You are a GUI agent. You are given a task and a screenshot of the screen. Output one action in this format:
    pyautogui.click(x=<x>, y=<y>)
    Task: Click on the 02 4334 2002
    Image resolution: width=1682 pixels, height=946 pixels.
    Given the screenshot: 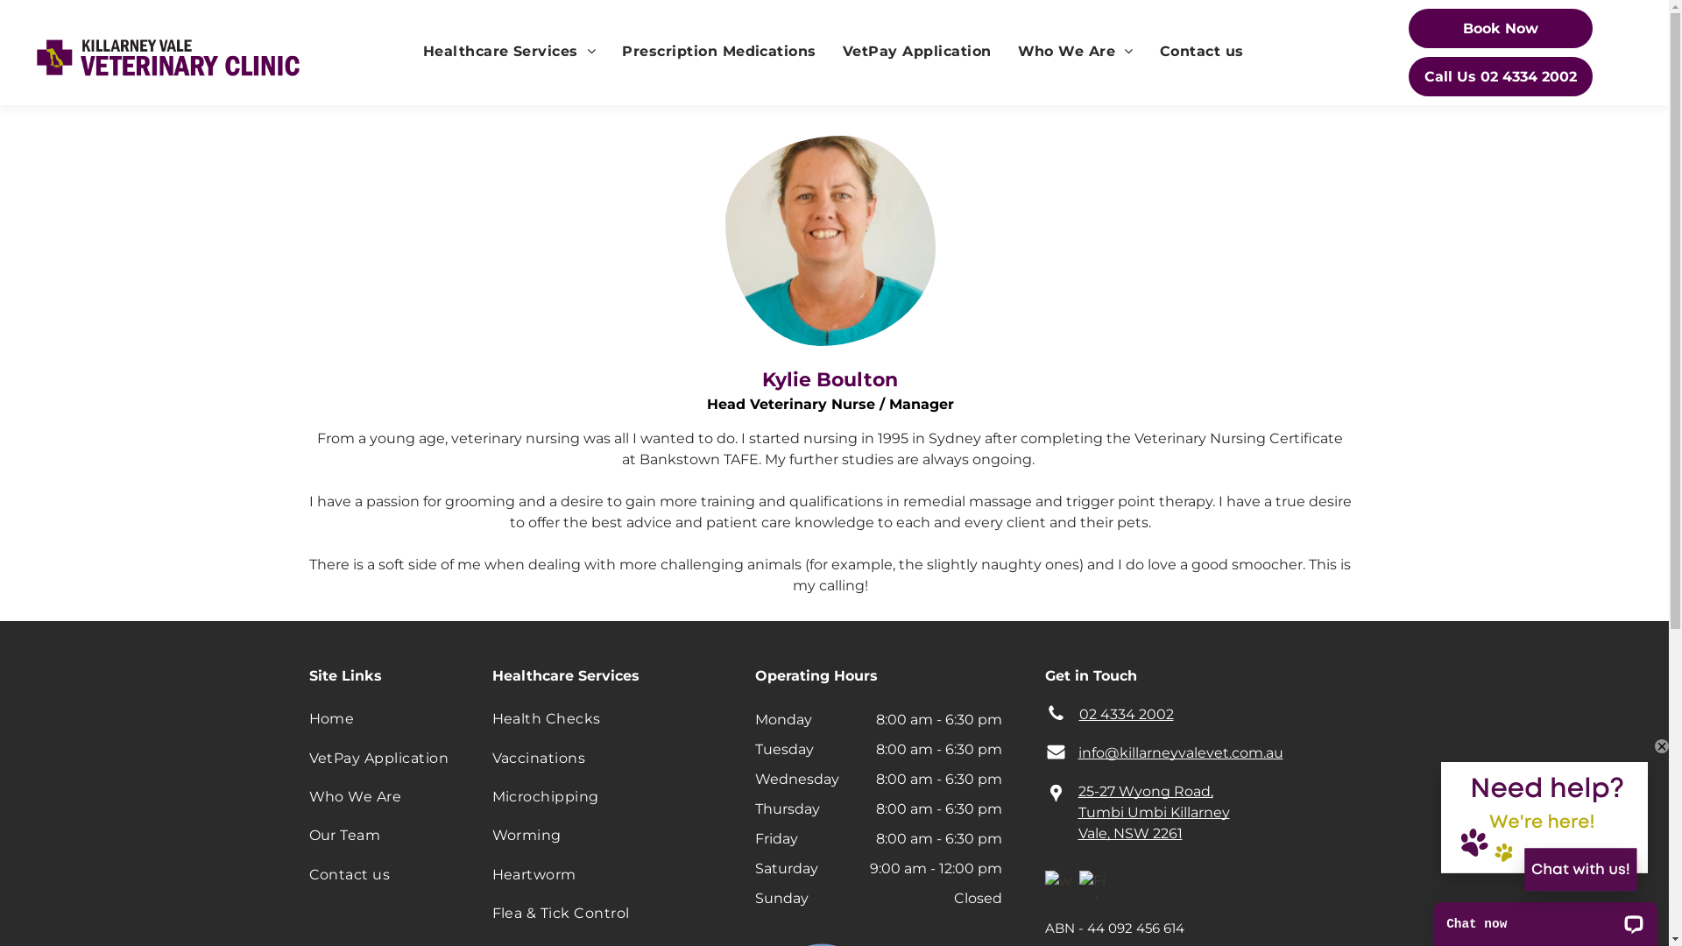 What is the action you would take?
    pyautogui.click(x=1127, y=715)
    